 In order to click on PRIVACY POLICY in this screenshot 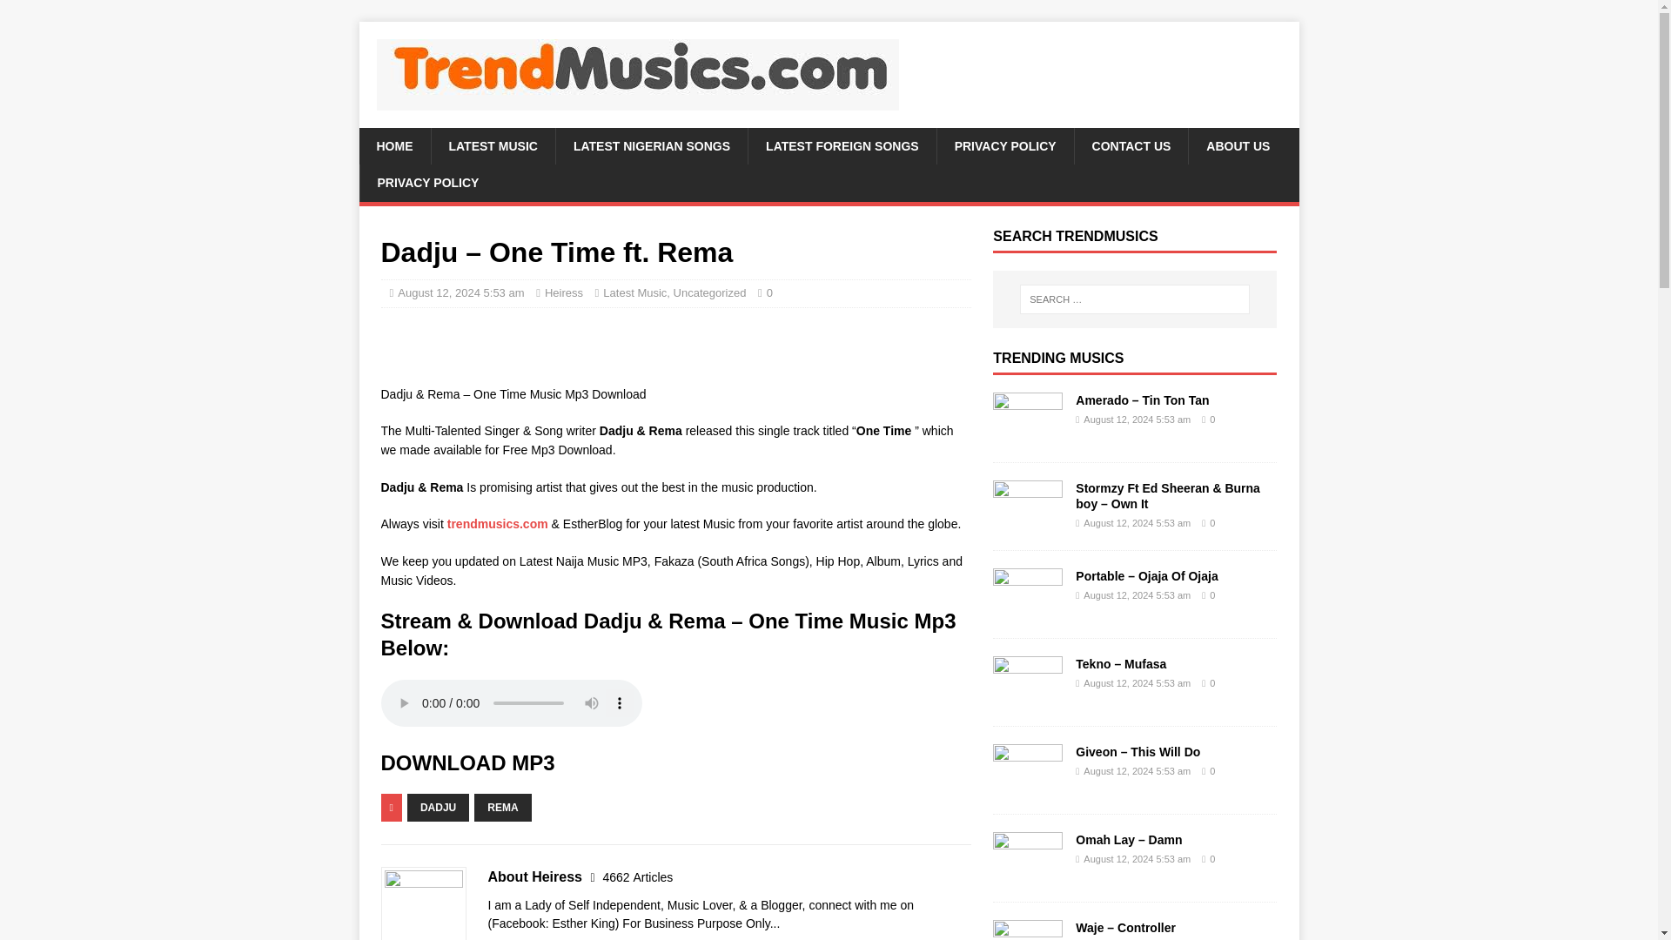, I will do `click(427, 183)`.